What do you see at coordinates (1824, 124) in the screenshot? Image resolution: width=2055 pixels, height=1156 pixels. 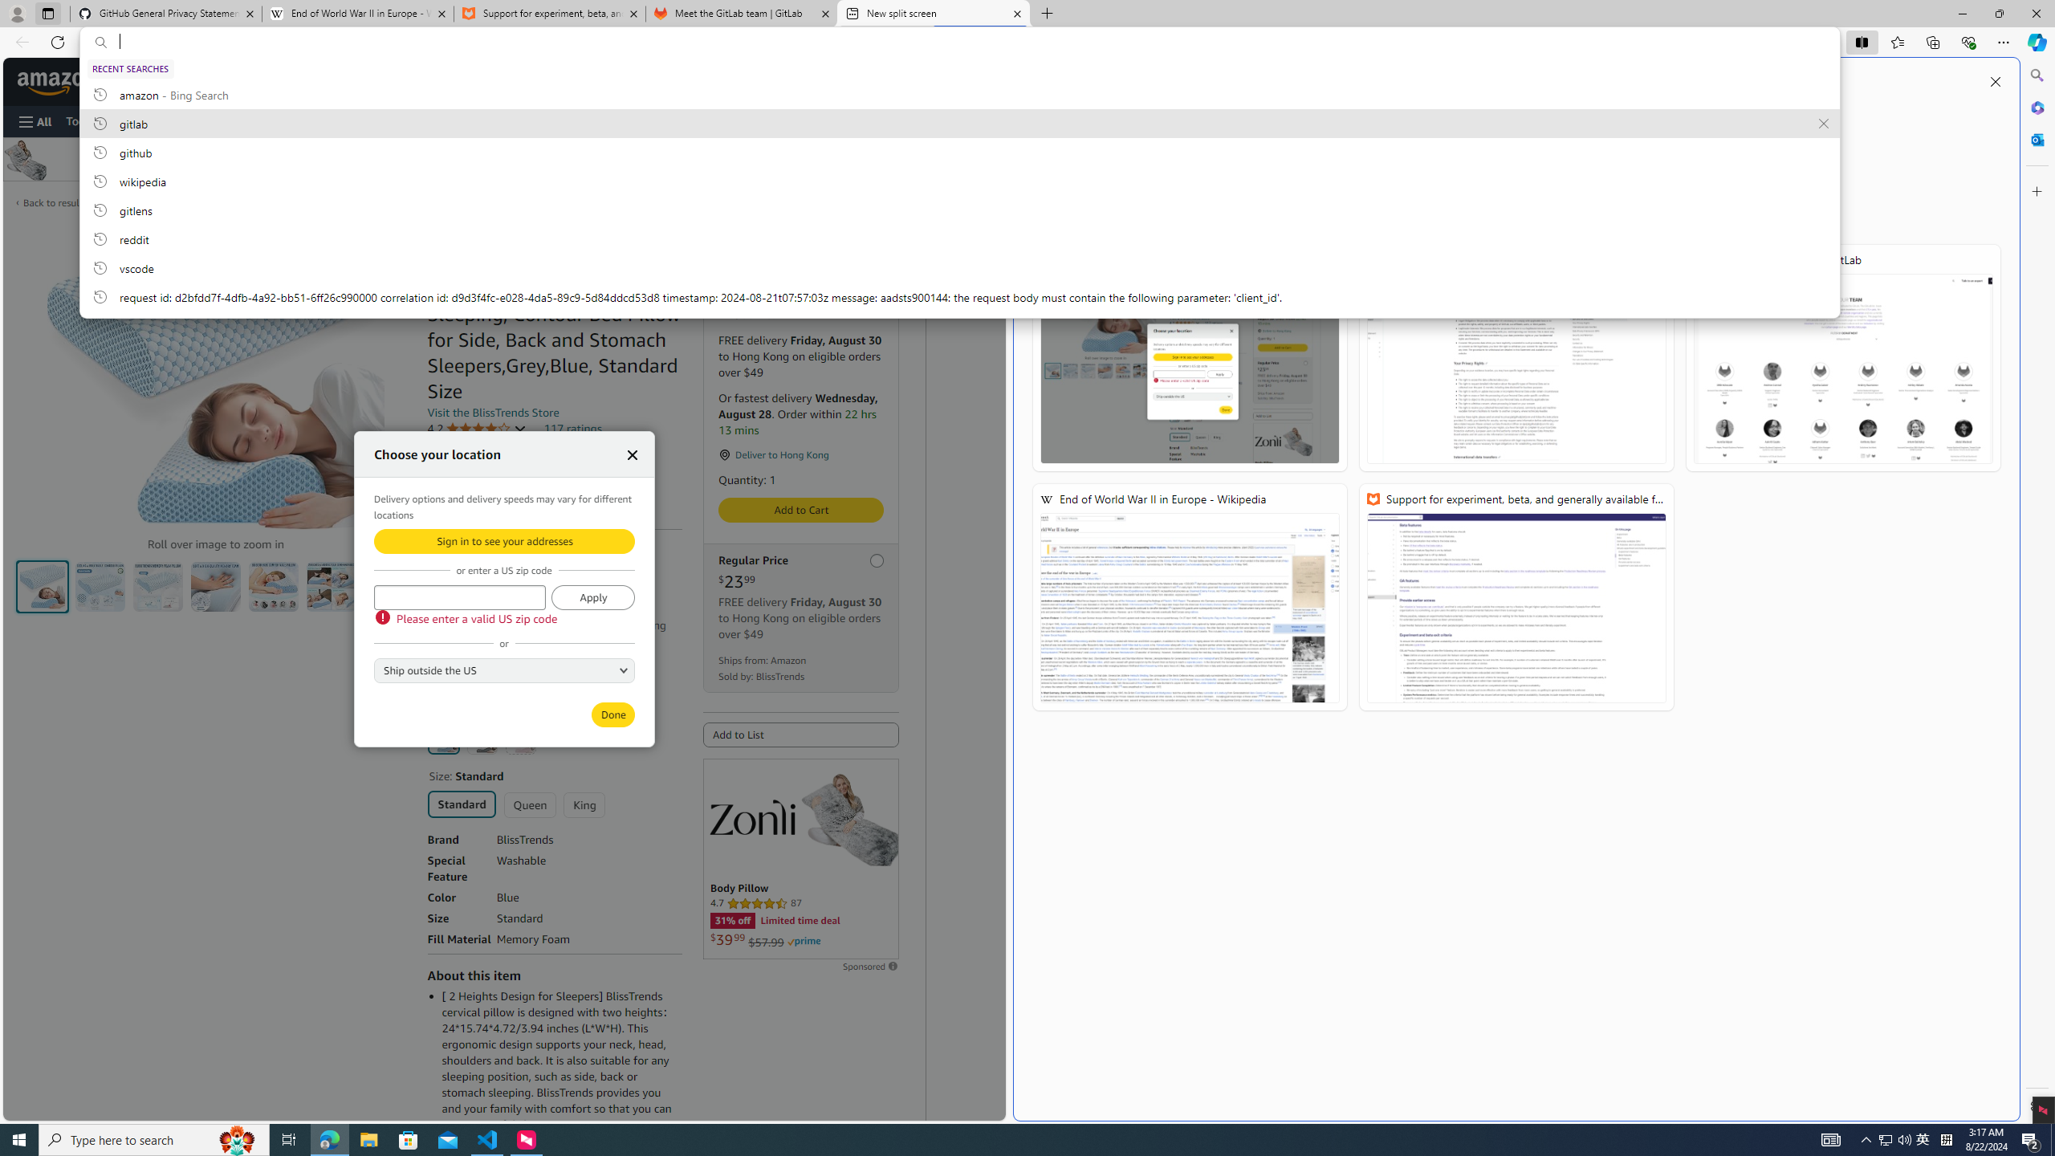 I see `Remove suggestion` at bounding box center [1824, 124].